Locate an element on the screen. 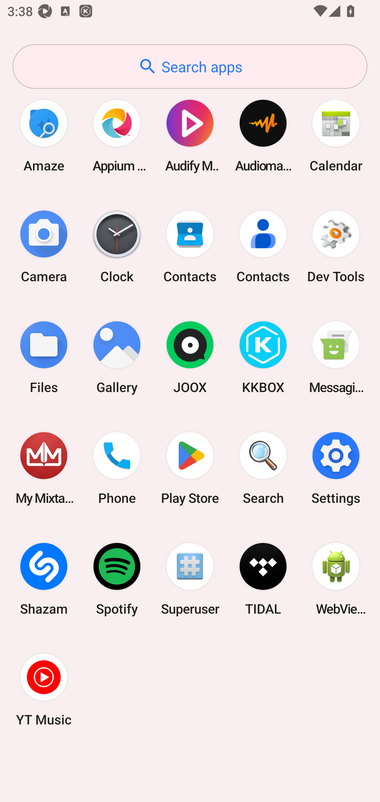 This screenshot has width=380, height=802. Search is located at coordinates (263, 468).